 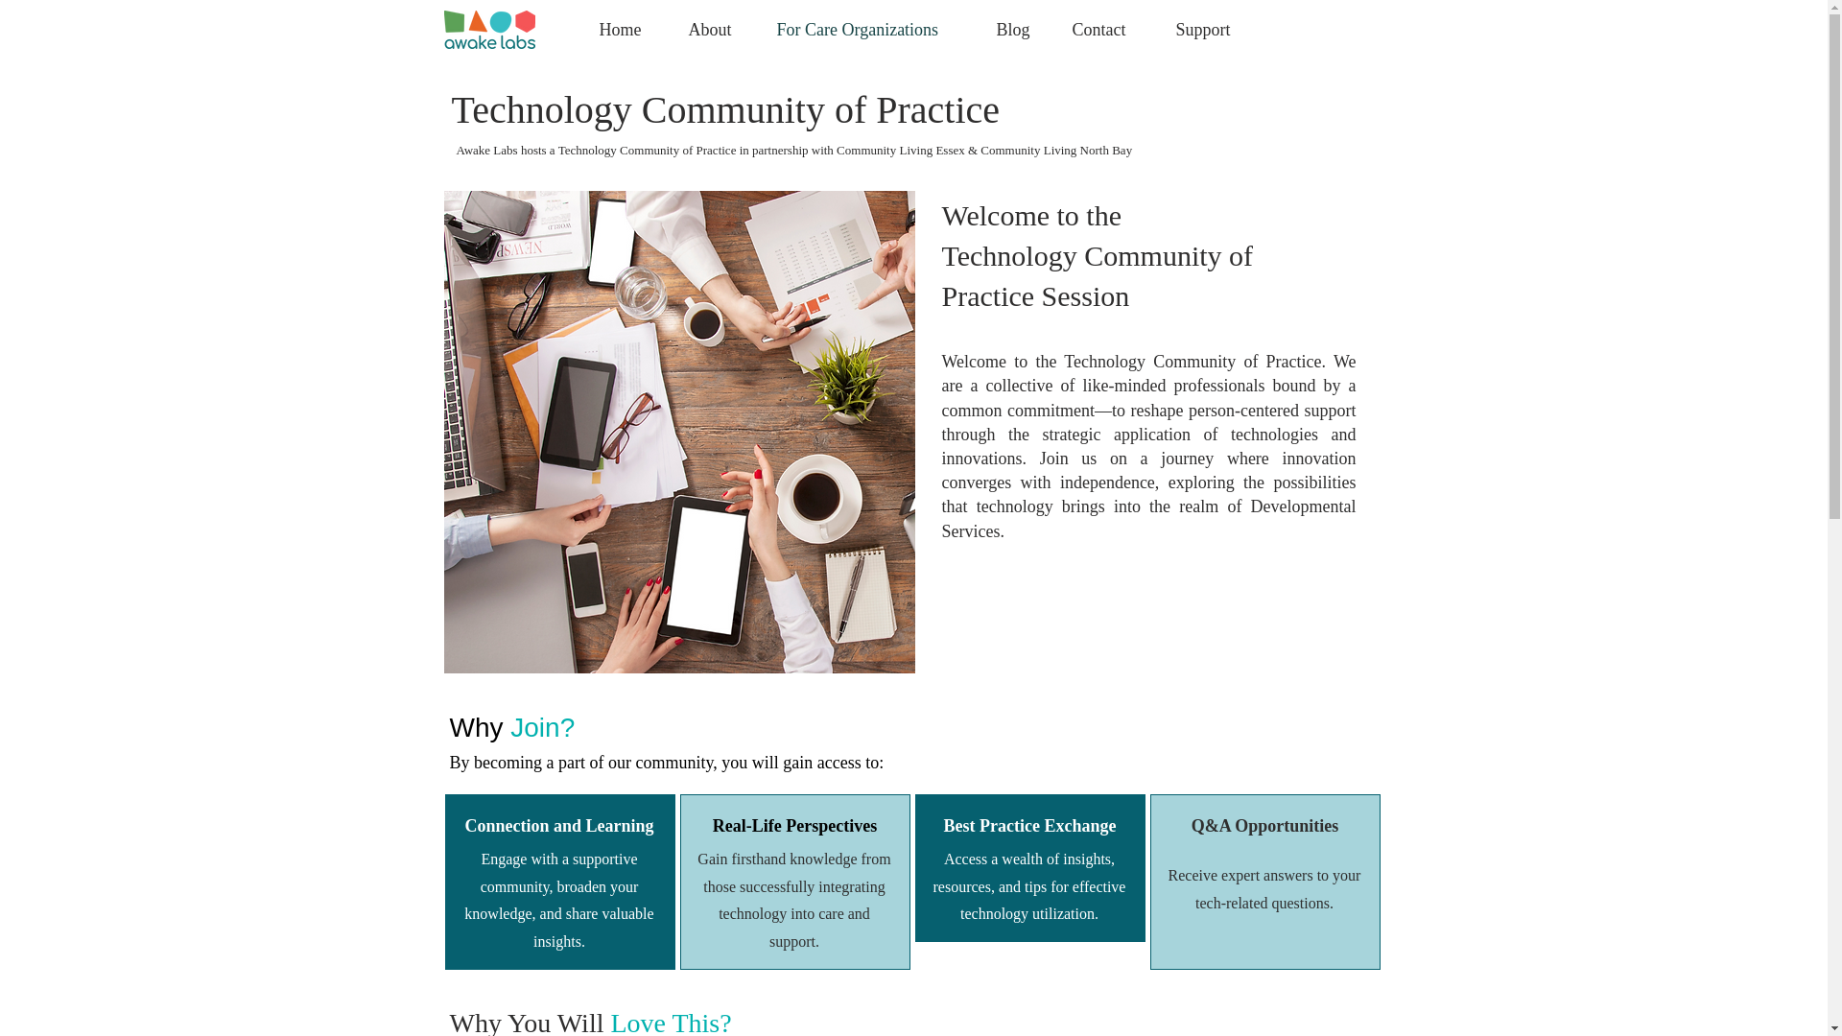 What do you see at coordinates (871, 30) in the screenshot?
I see `For Care Organizations` at bounding box center [871, 30].